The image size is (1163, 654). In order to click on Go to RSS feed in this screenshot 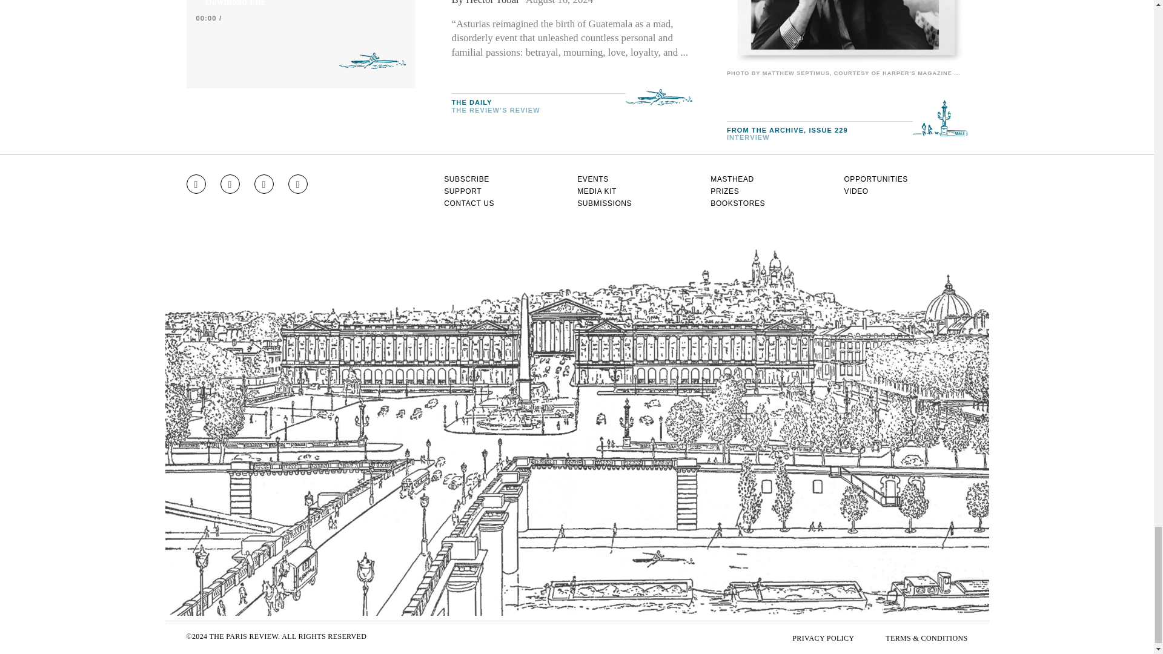, I will do `click(298, 184)`.